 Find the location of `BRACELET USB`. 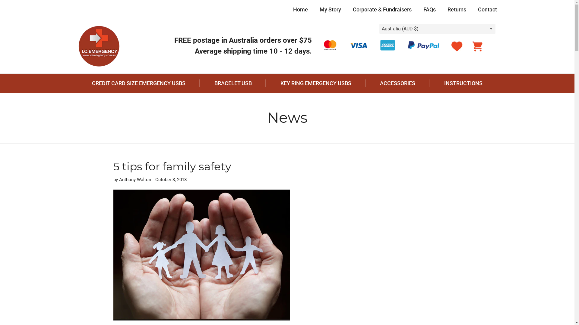

BRACELET USB is located at coordinates (233, 83).